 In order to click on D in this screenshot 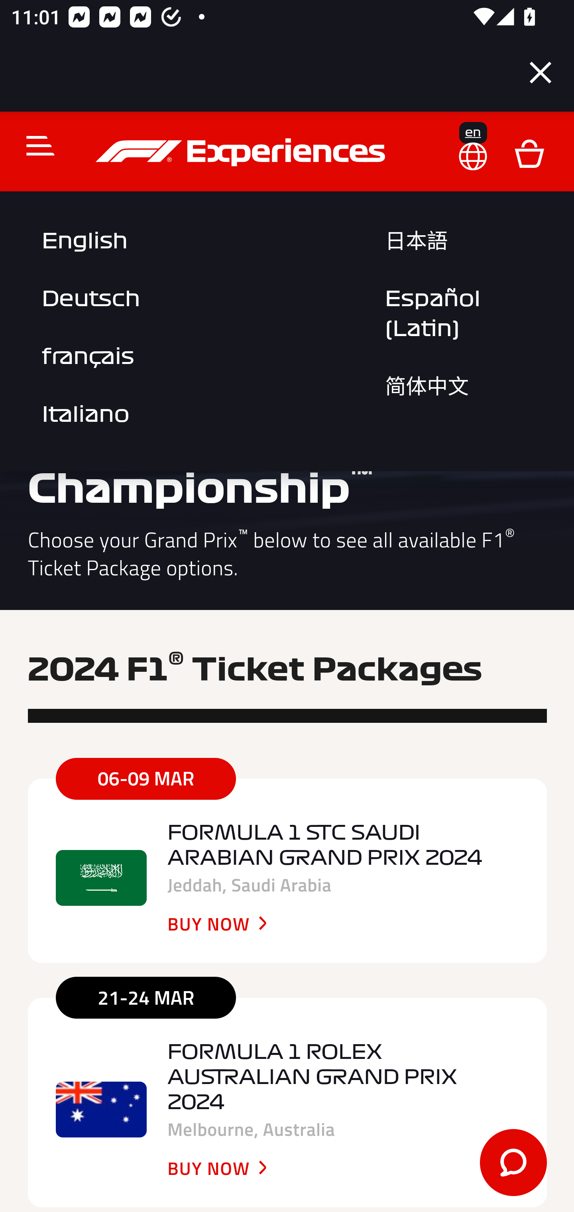, I will do `click(529, 152)`.